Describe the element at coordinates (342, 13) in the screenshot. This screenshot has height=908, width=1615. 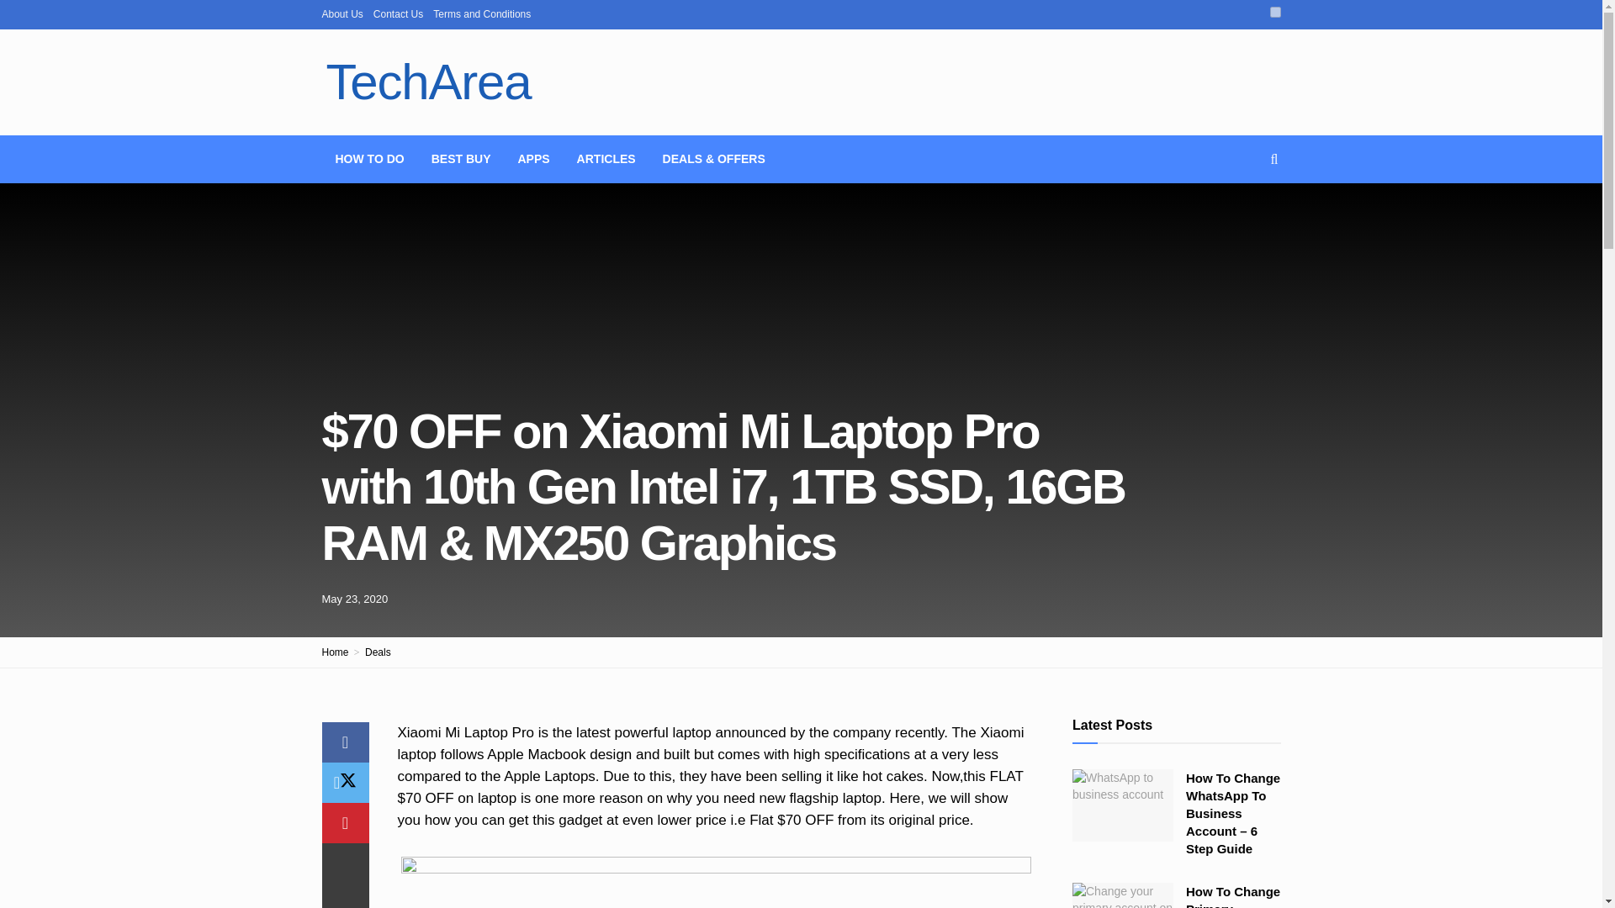
I see `About Us` at that location.